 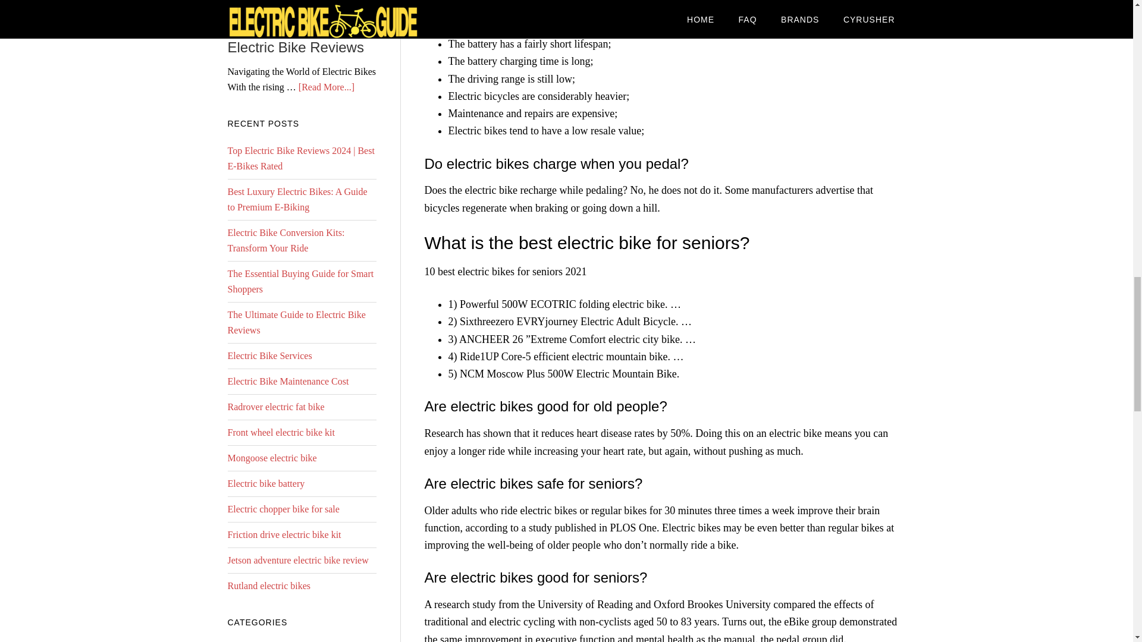 I want to click on Jetson adventure electric bike review, so click(x=297, y=560).